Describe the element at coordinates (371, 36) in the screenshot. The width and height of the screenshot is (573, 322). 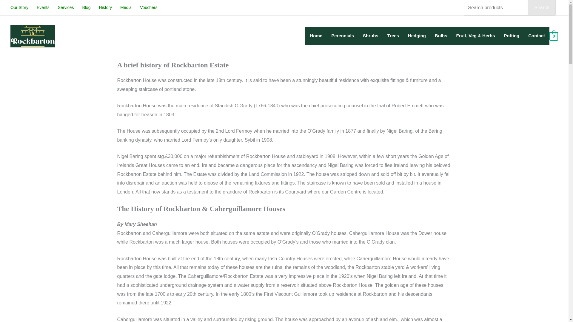
I see `Shrubs` at that location.